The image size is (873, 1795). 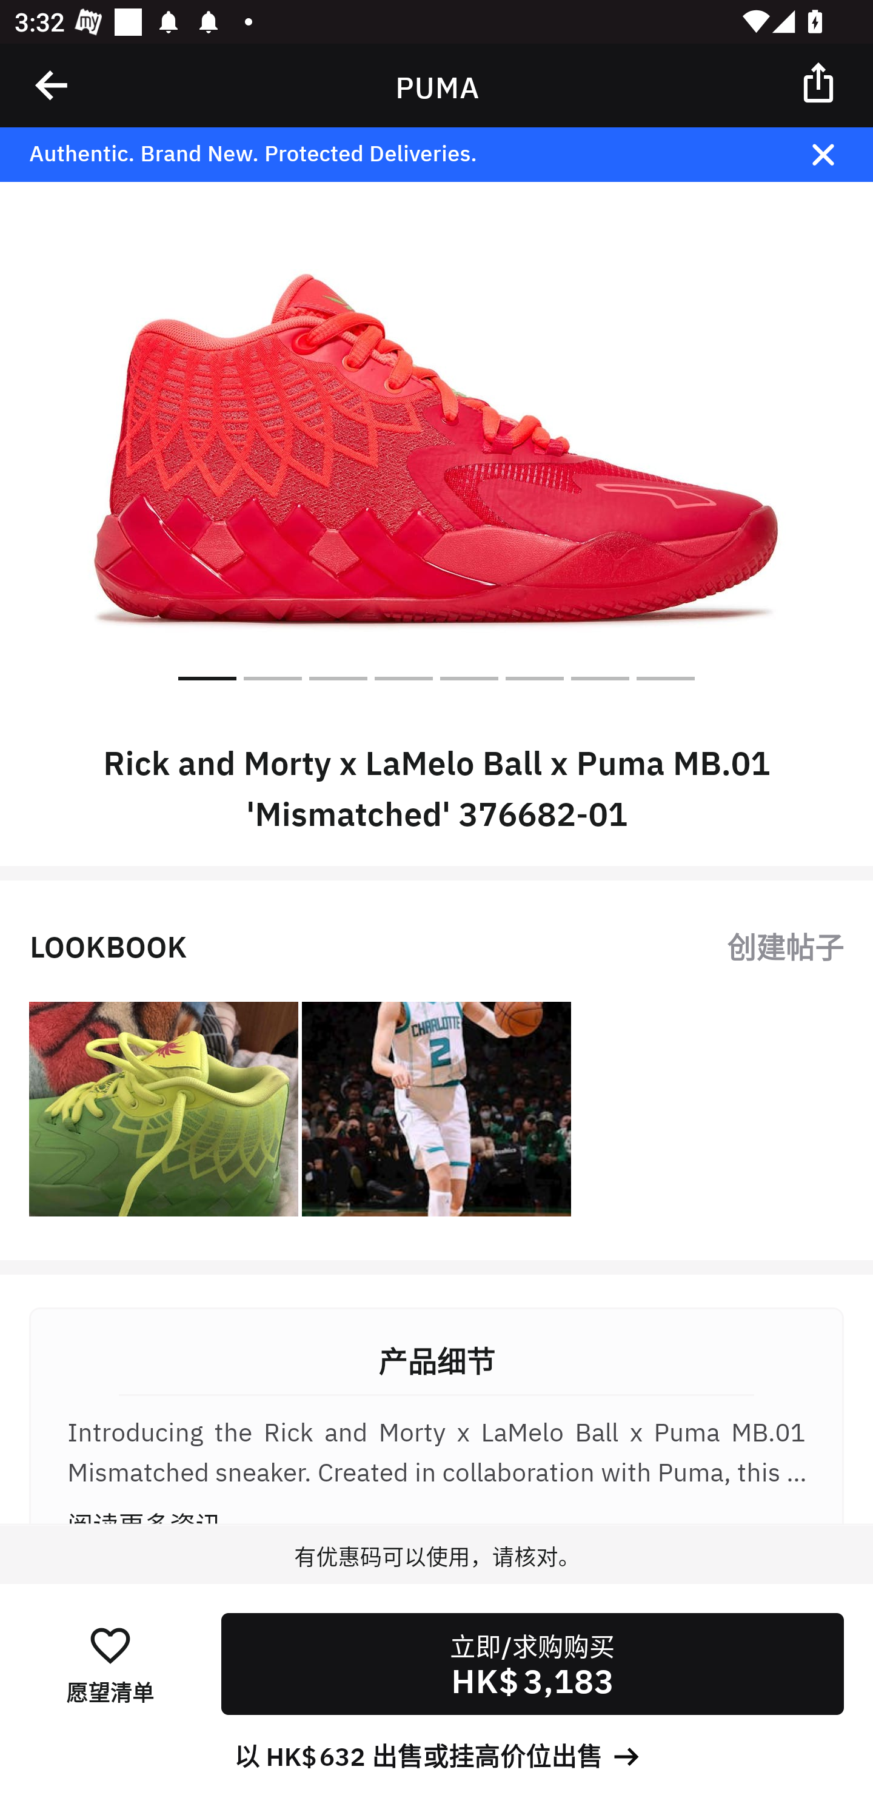 What do you see at coordinates (838, 154) in the screenshot?
I see `` at bounding box center [838, 154].